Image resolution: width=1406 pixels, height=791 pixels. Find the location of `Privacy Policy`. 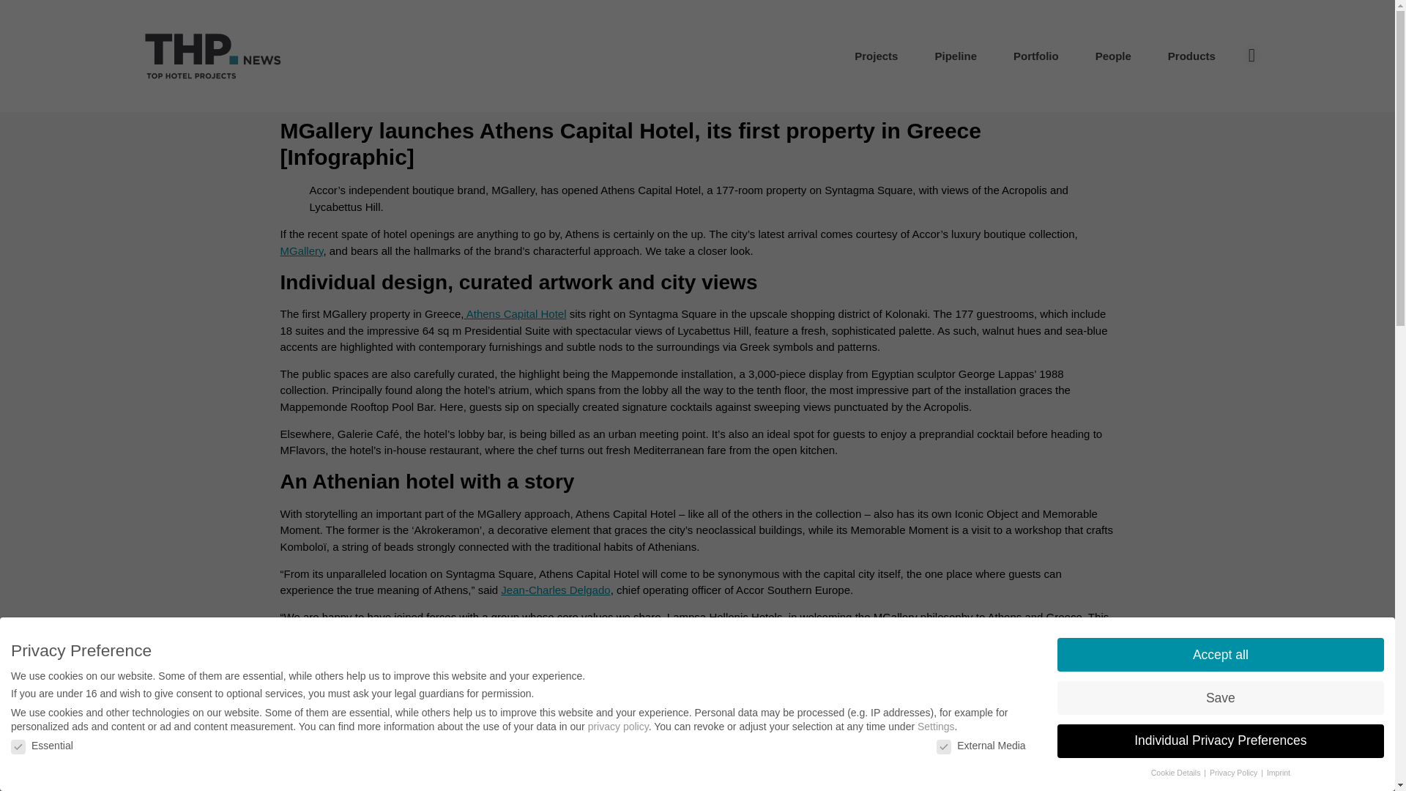

Privacy Policy is located at coordinates (1235, 772).